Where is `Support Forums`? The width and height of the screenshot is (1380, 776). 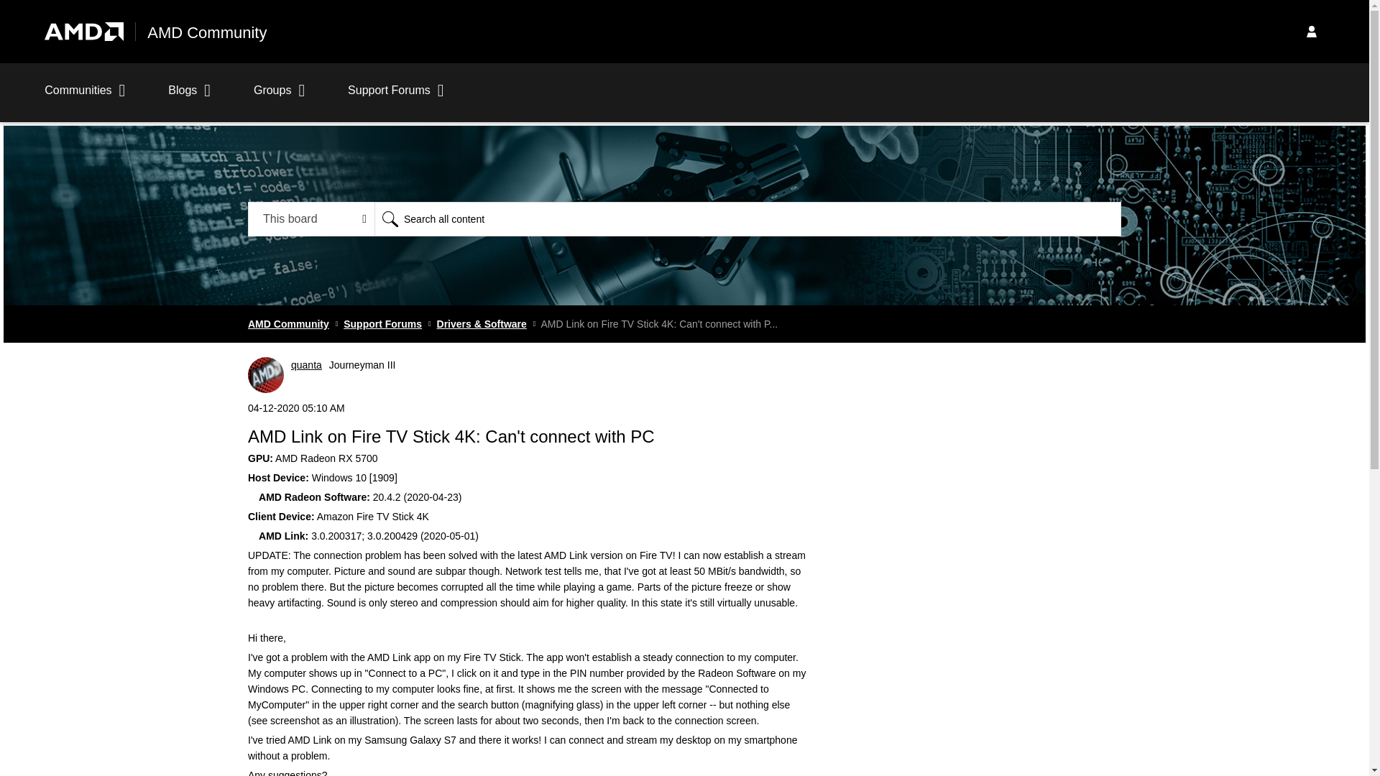
Support Forums is located at coordinates (395, 98).